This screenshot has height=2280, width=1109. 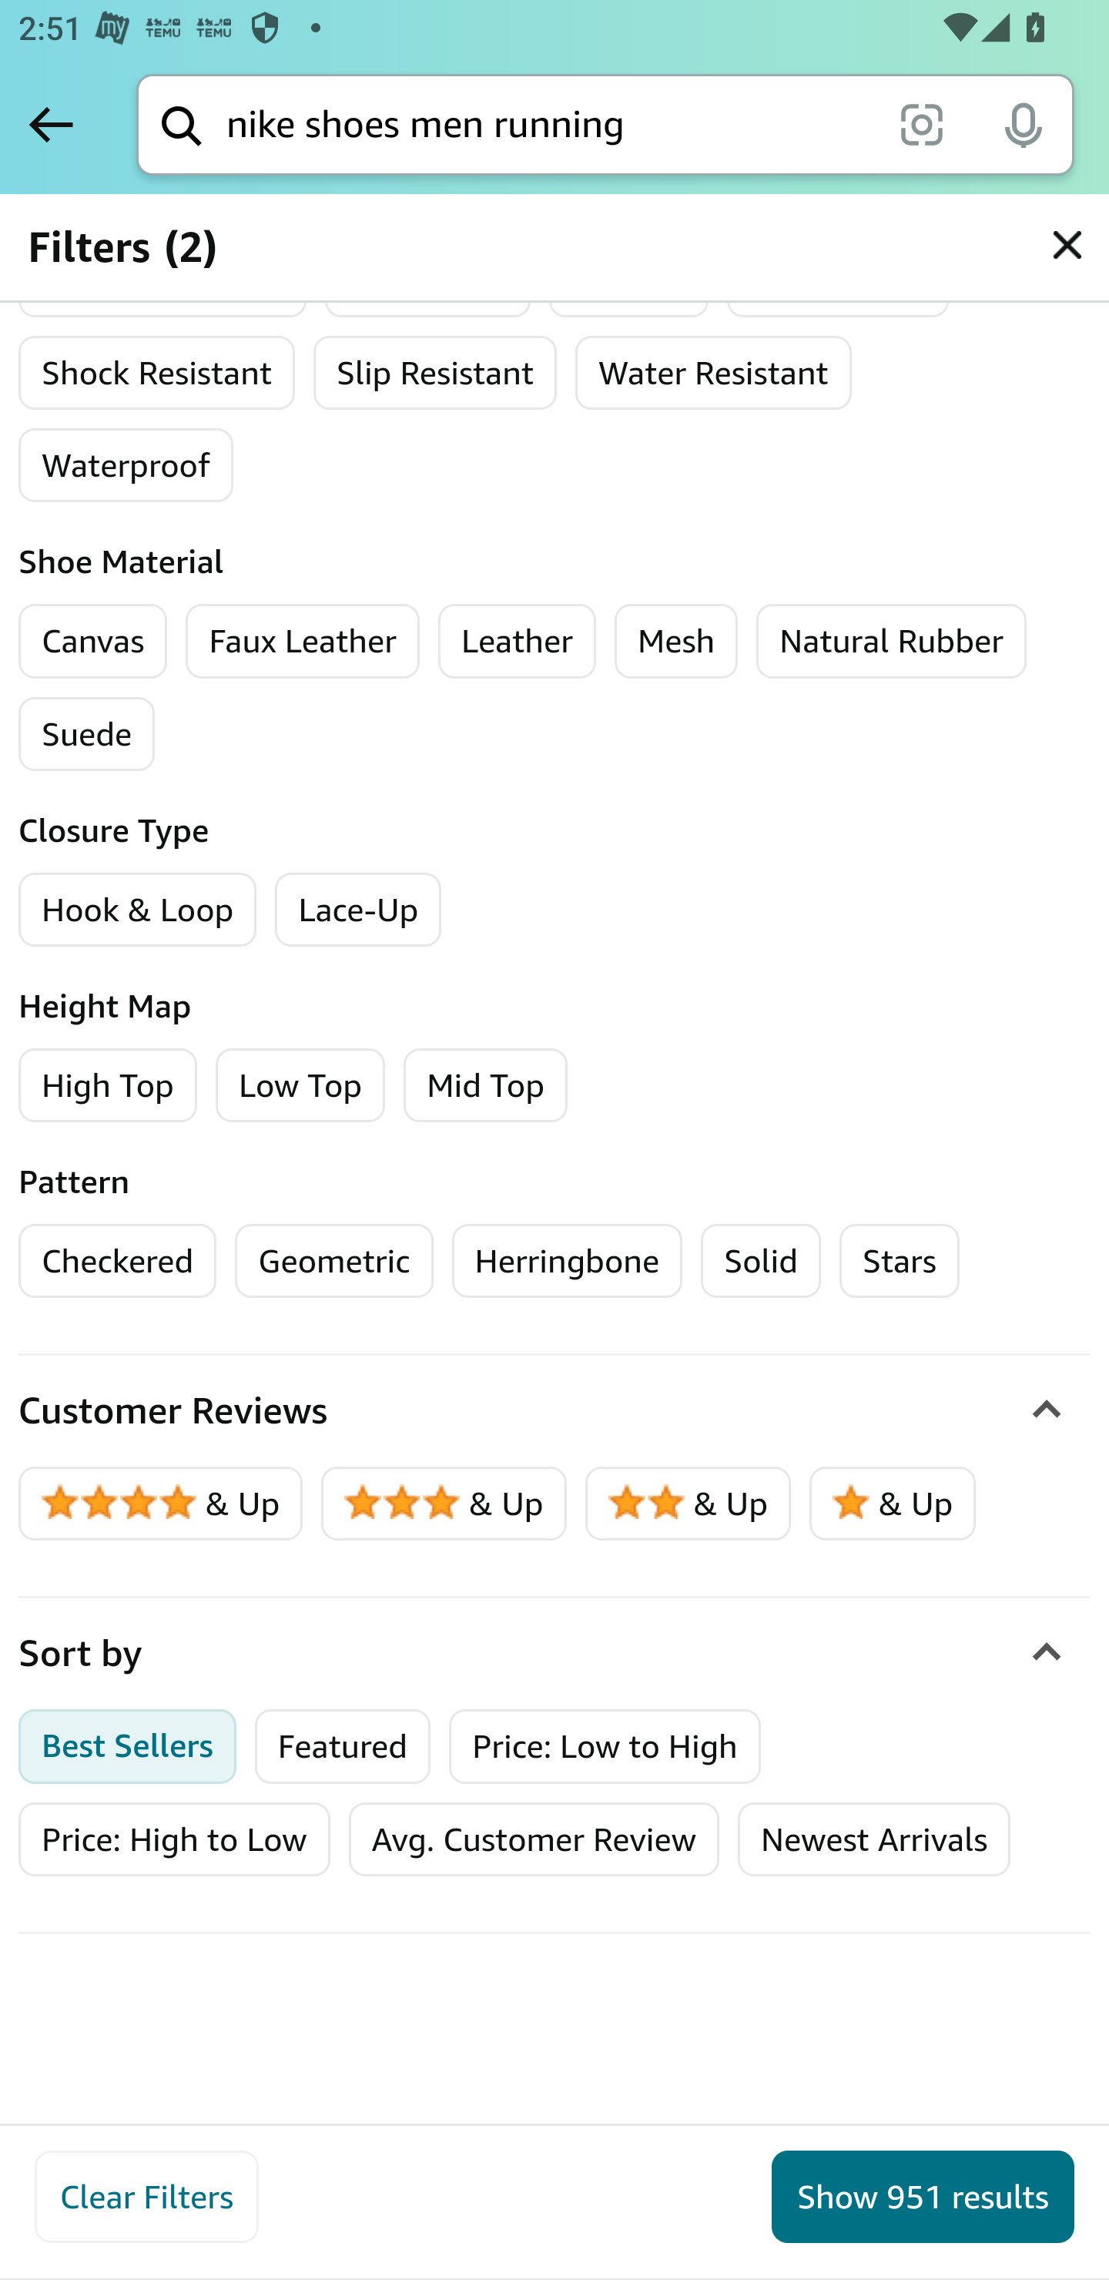 What do you see at coordinates (533, 1839) in the screenshot?
I see `Avg. Customer Review` at bounding box center [533, 1839].